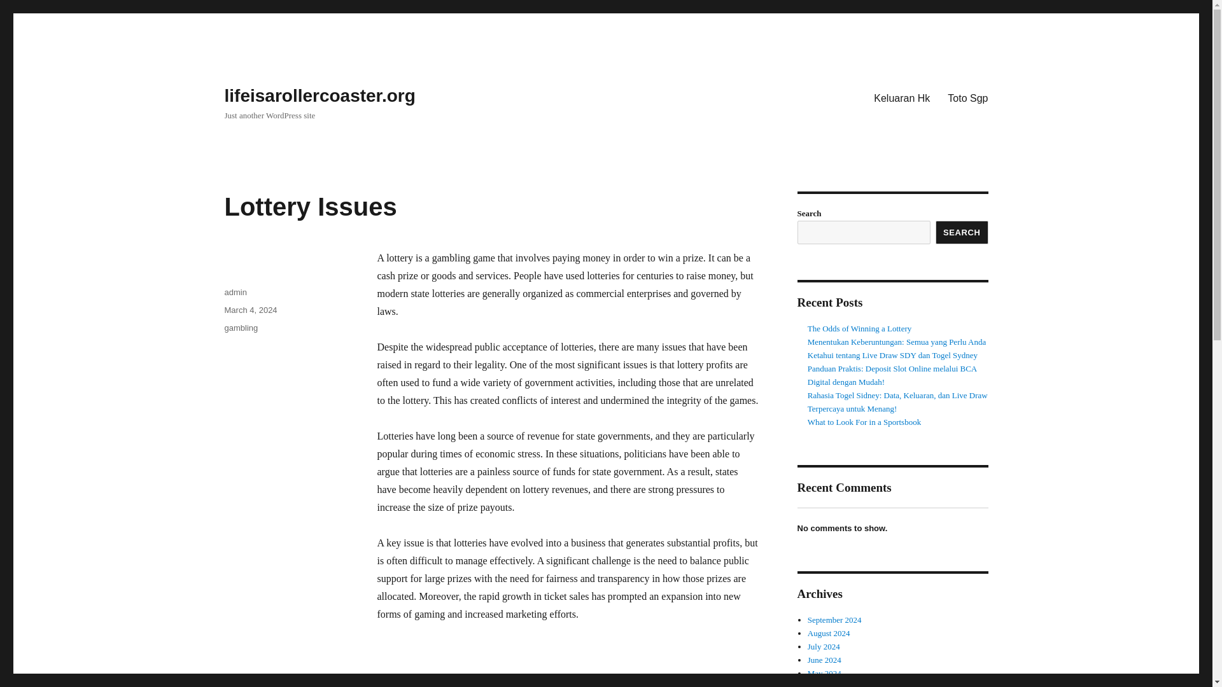 Image resolution: width=1222 pixels, height=687 pixels. I want to click on June 2024, so click(825, 660).